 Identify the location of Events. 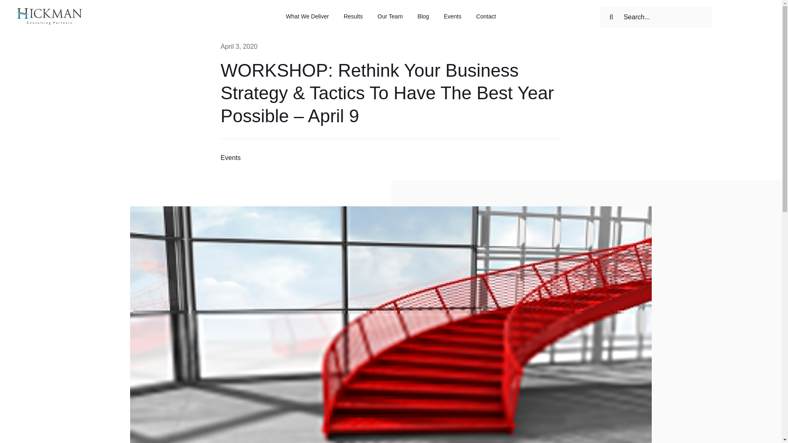
(231, 158).